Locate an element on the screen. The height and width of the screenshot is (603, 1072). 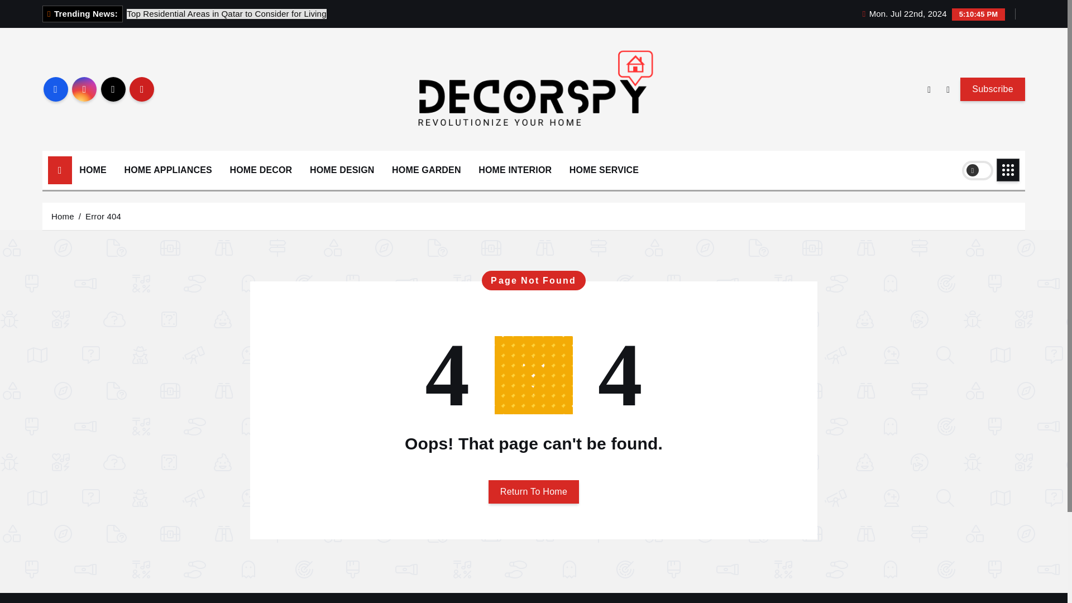
HOME DESIGN is located at coordinates (342, 170).